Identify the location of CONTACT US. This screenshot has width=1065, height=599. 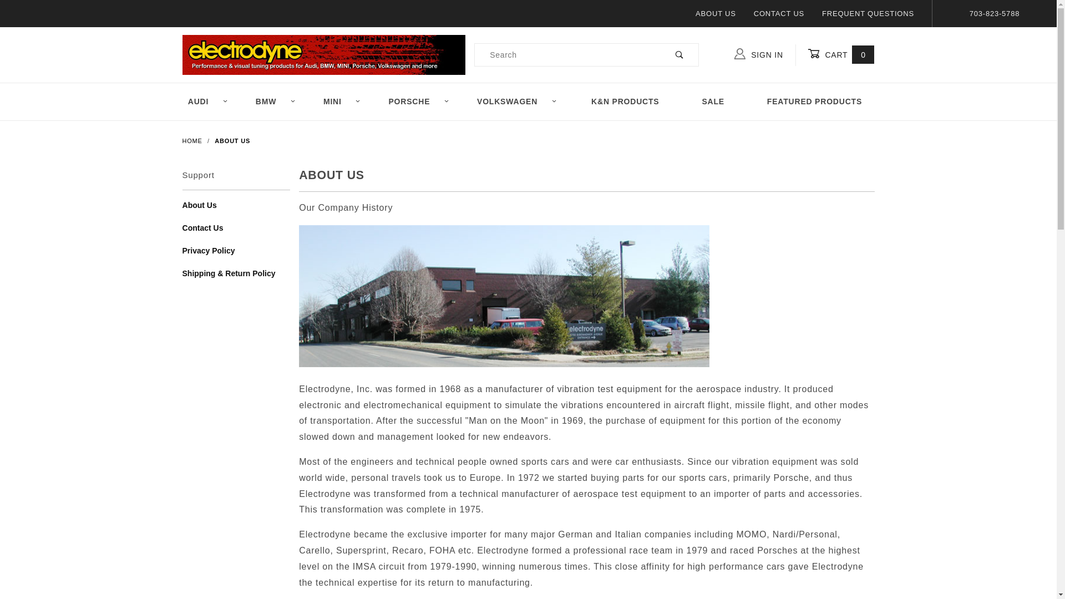
(779, 13).